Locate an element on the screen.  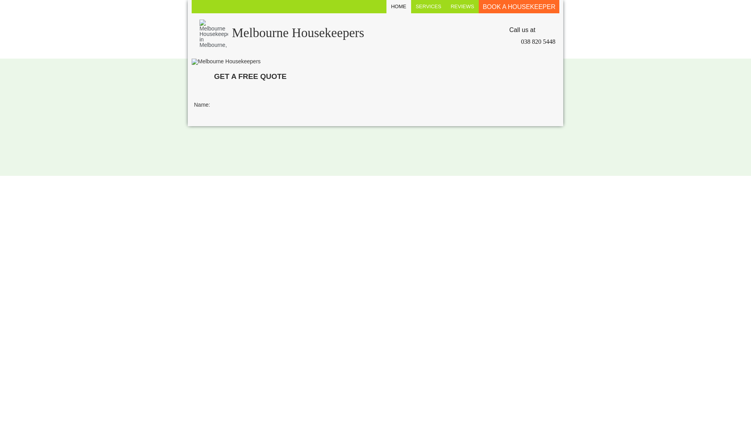
HOME is located at coordinates (399, 7).